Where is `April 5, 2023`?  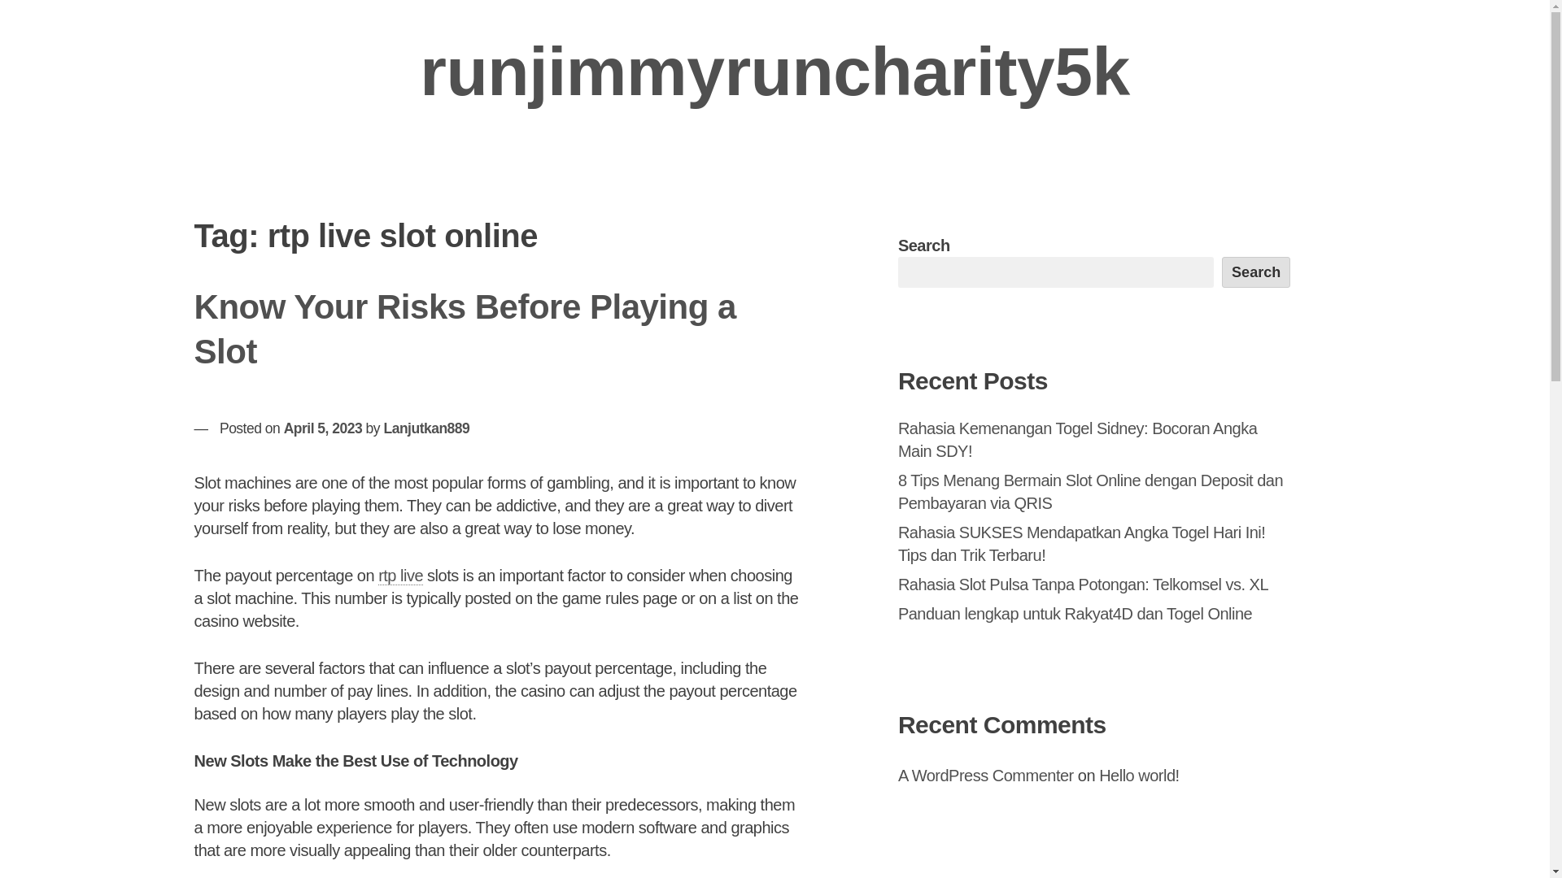
April 5, 2023 is located at coordinates (323, 428).